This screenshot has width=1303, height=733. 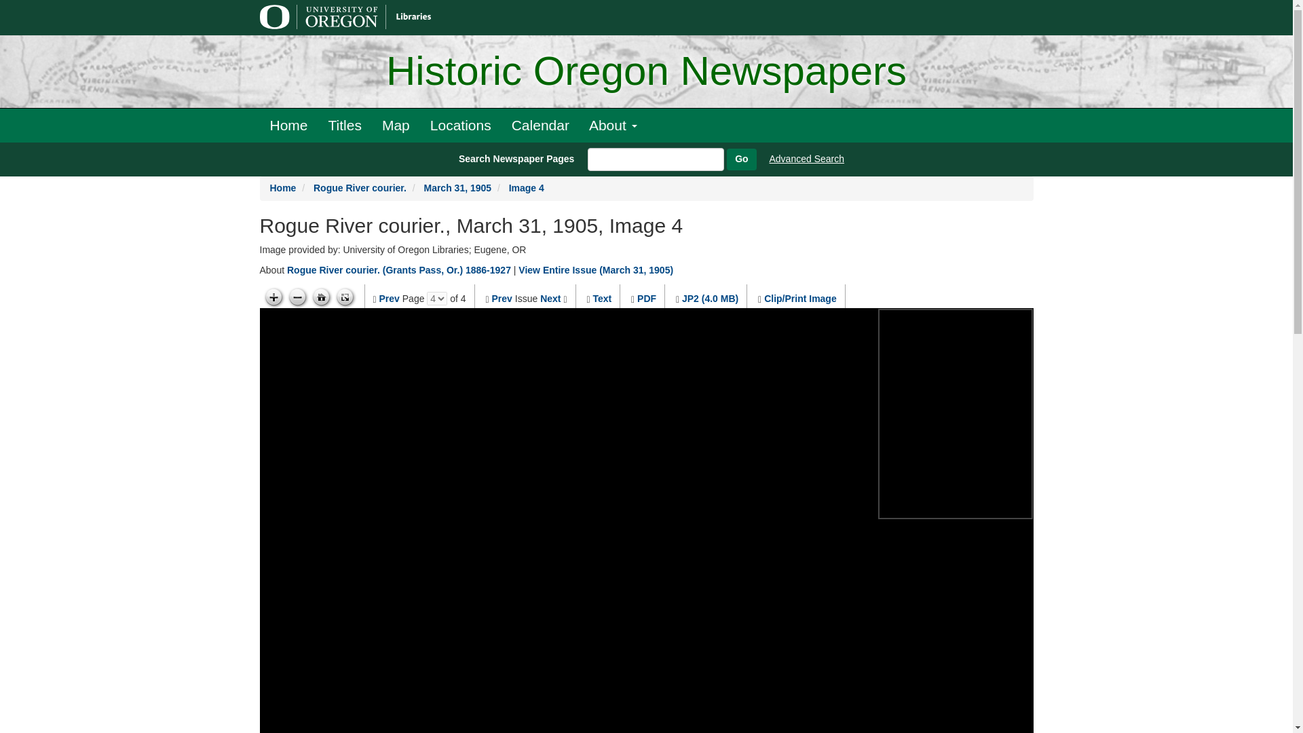 I want to click on Zoom in, so click(x=273, y=297).